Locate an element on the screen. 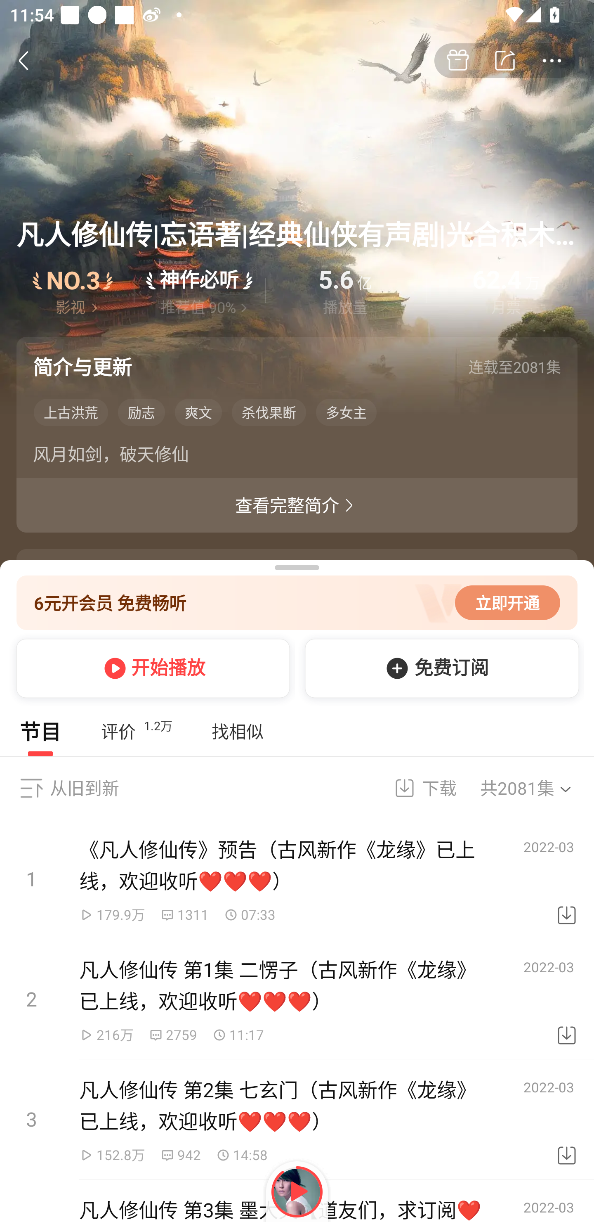 The height and width of the screenshot is (1222, 594). 从旧到新 is located at coordinates (84, 788).